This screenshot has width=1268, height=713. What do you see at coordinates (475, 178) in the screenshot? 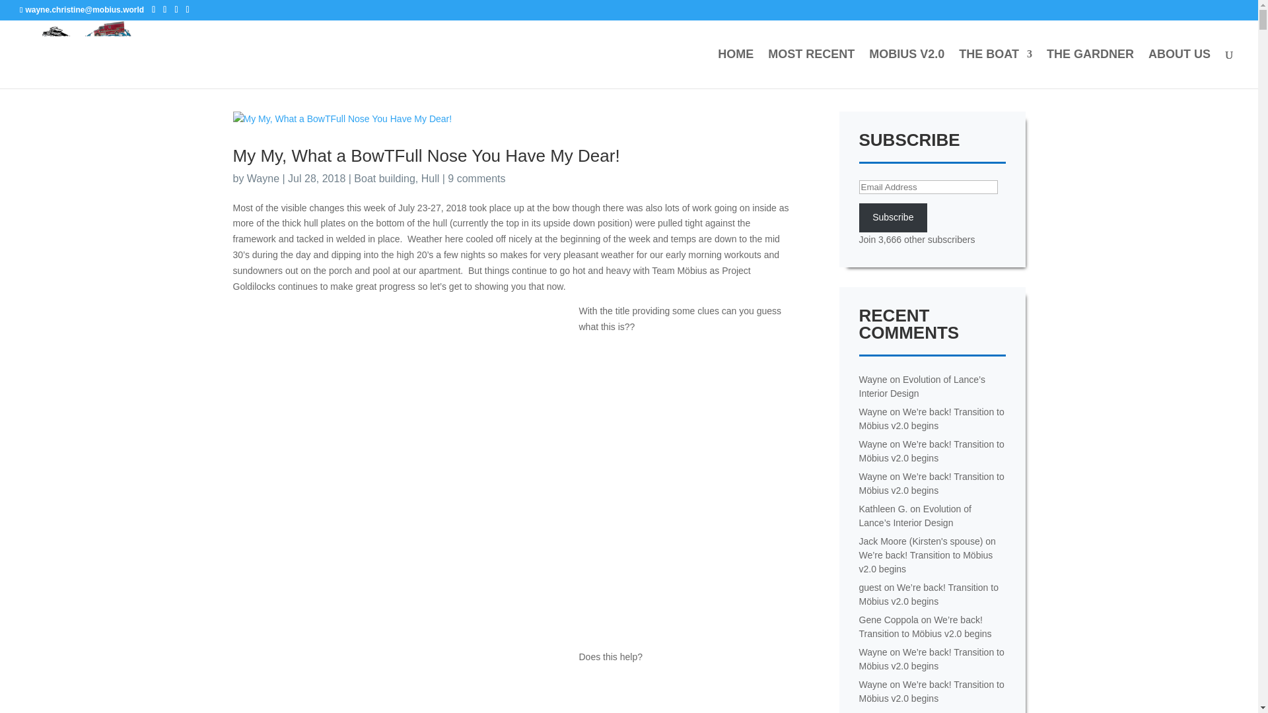
I see `9 comments` at bounding box center [475, 178].